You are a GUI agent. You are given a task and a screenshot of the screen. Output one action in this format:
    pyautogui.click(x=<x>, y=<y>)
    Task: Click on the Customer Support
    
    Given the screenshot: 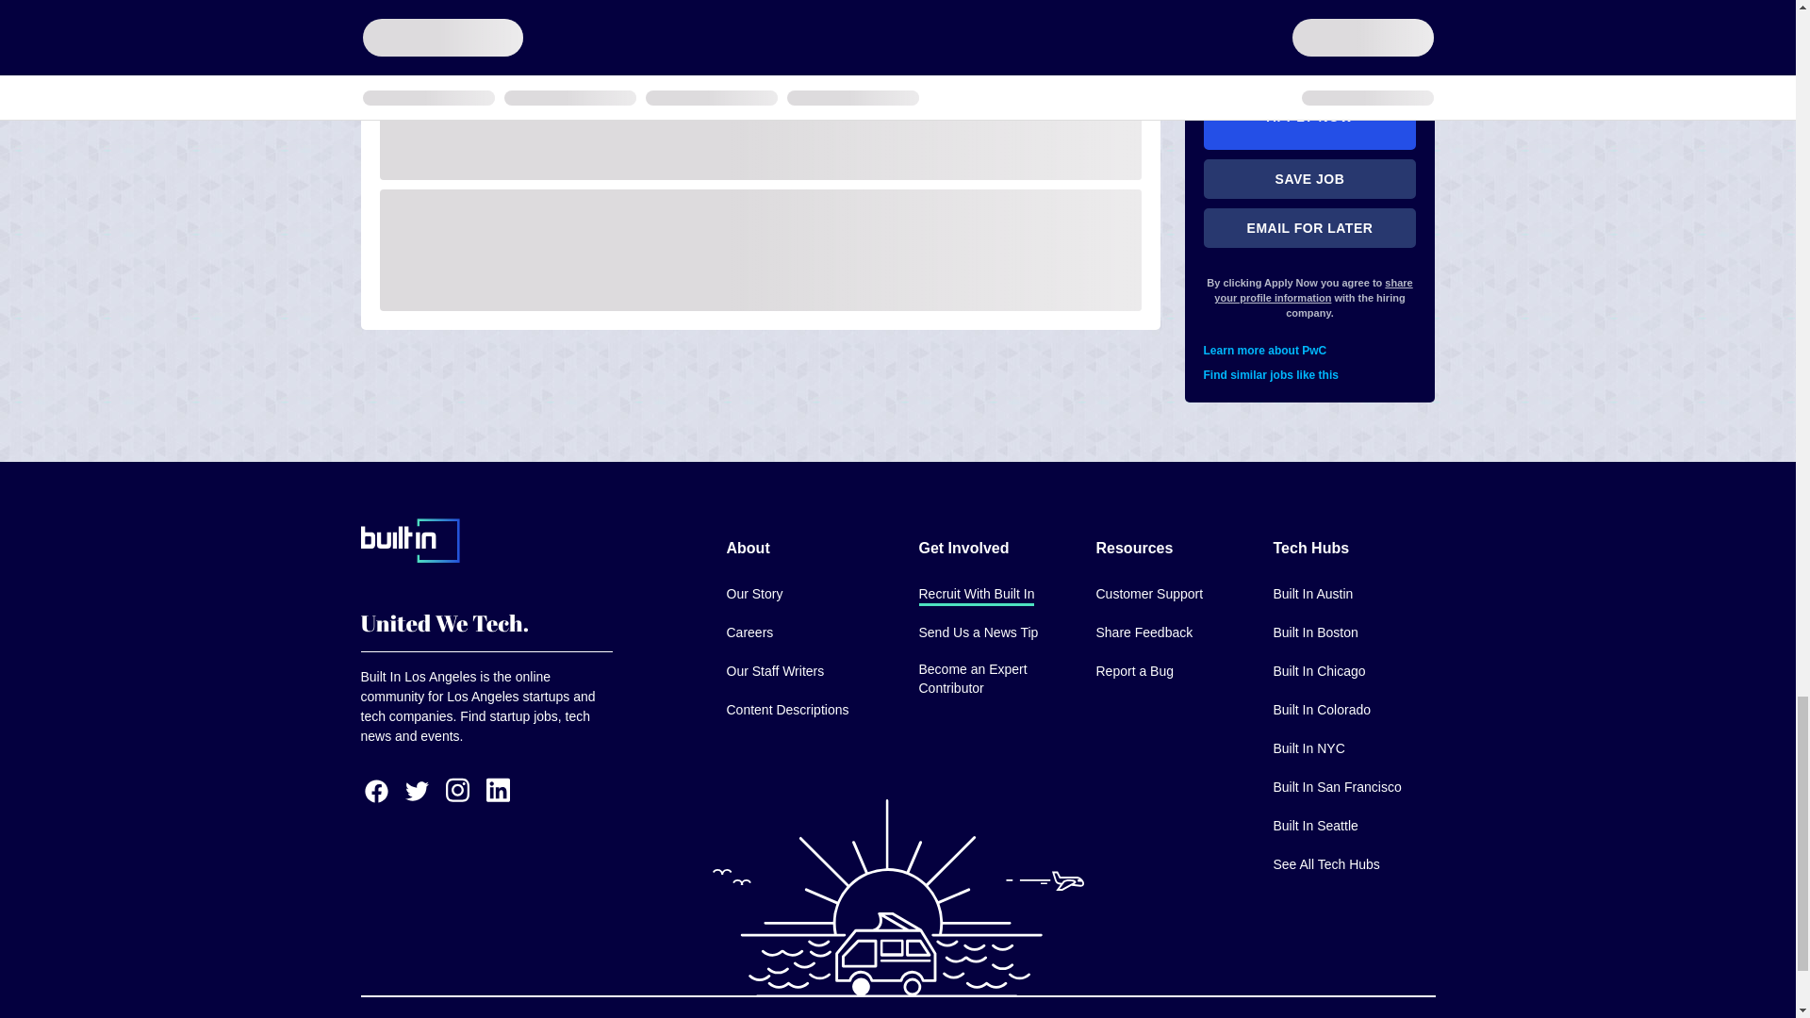 What is the action you would take?
    pyautogui.click(x=1148, y=594)
    